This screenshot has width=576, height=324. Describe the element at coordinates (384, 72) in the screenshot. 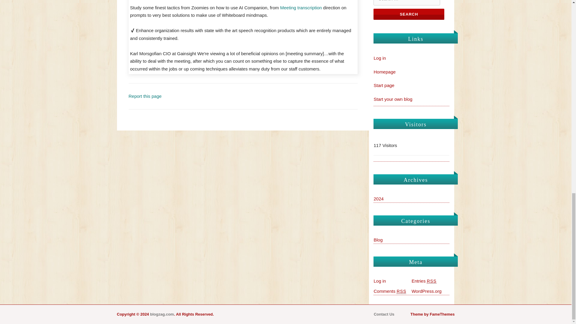

I see `Homepage` at that location.